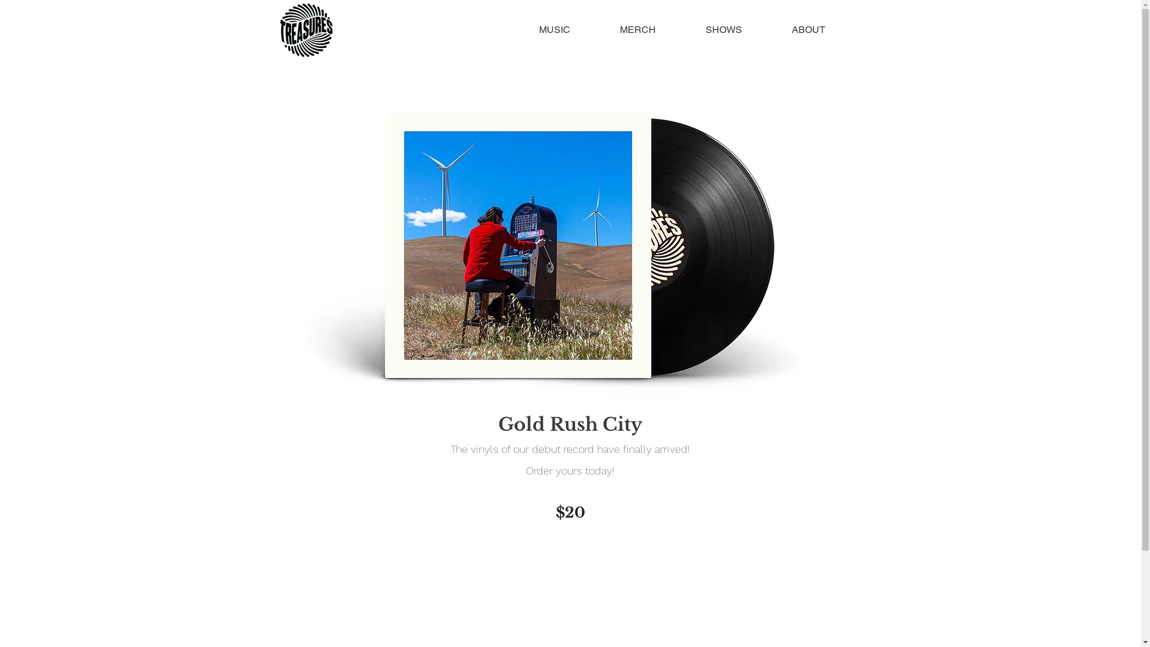 Image resolution: width=1150 pixels, height=647 pixels. What do you see at coordinates (555, 30) in the screenshot?
I see `MUSIC` at bounding box center [555, 30].